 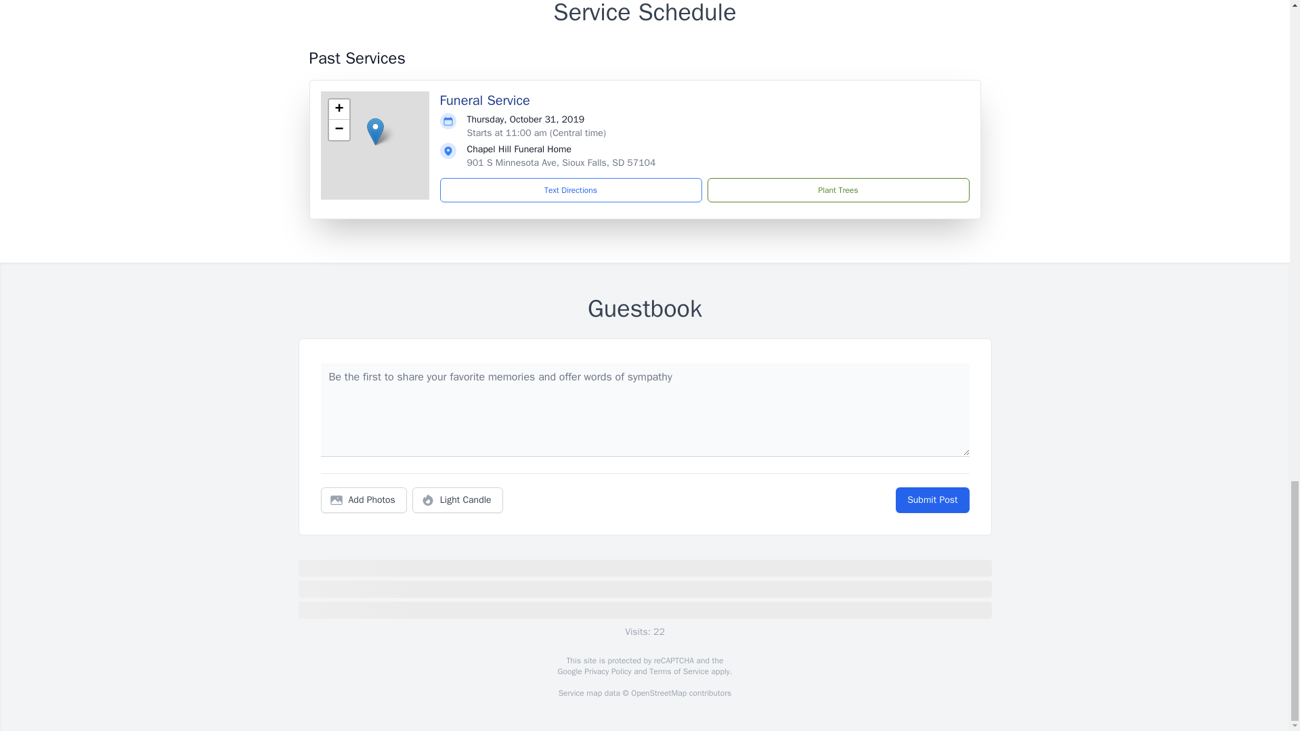 I want to click on Privacy Policy, so click(x=607, y=671).